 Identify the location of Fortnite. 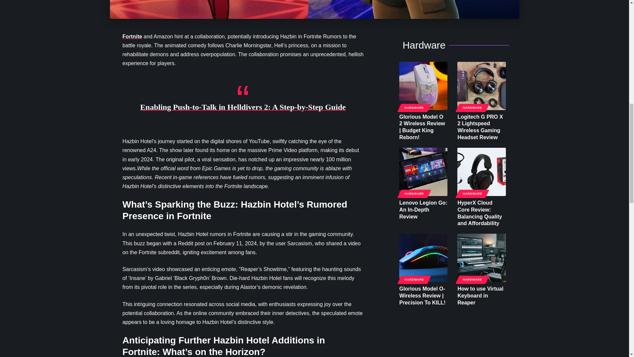
(132, 36).